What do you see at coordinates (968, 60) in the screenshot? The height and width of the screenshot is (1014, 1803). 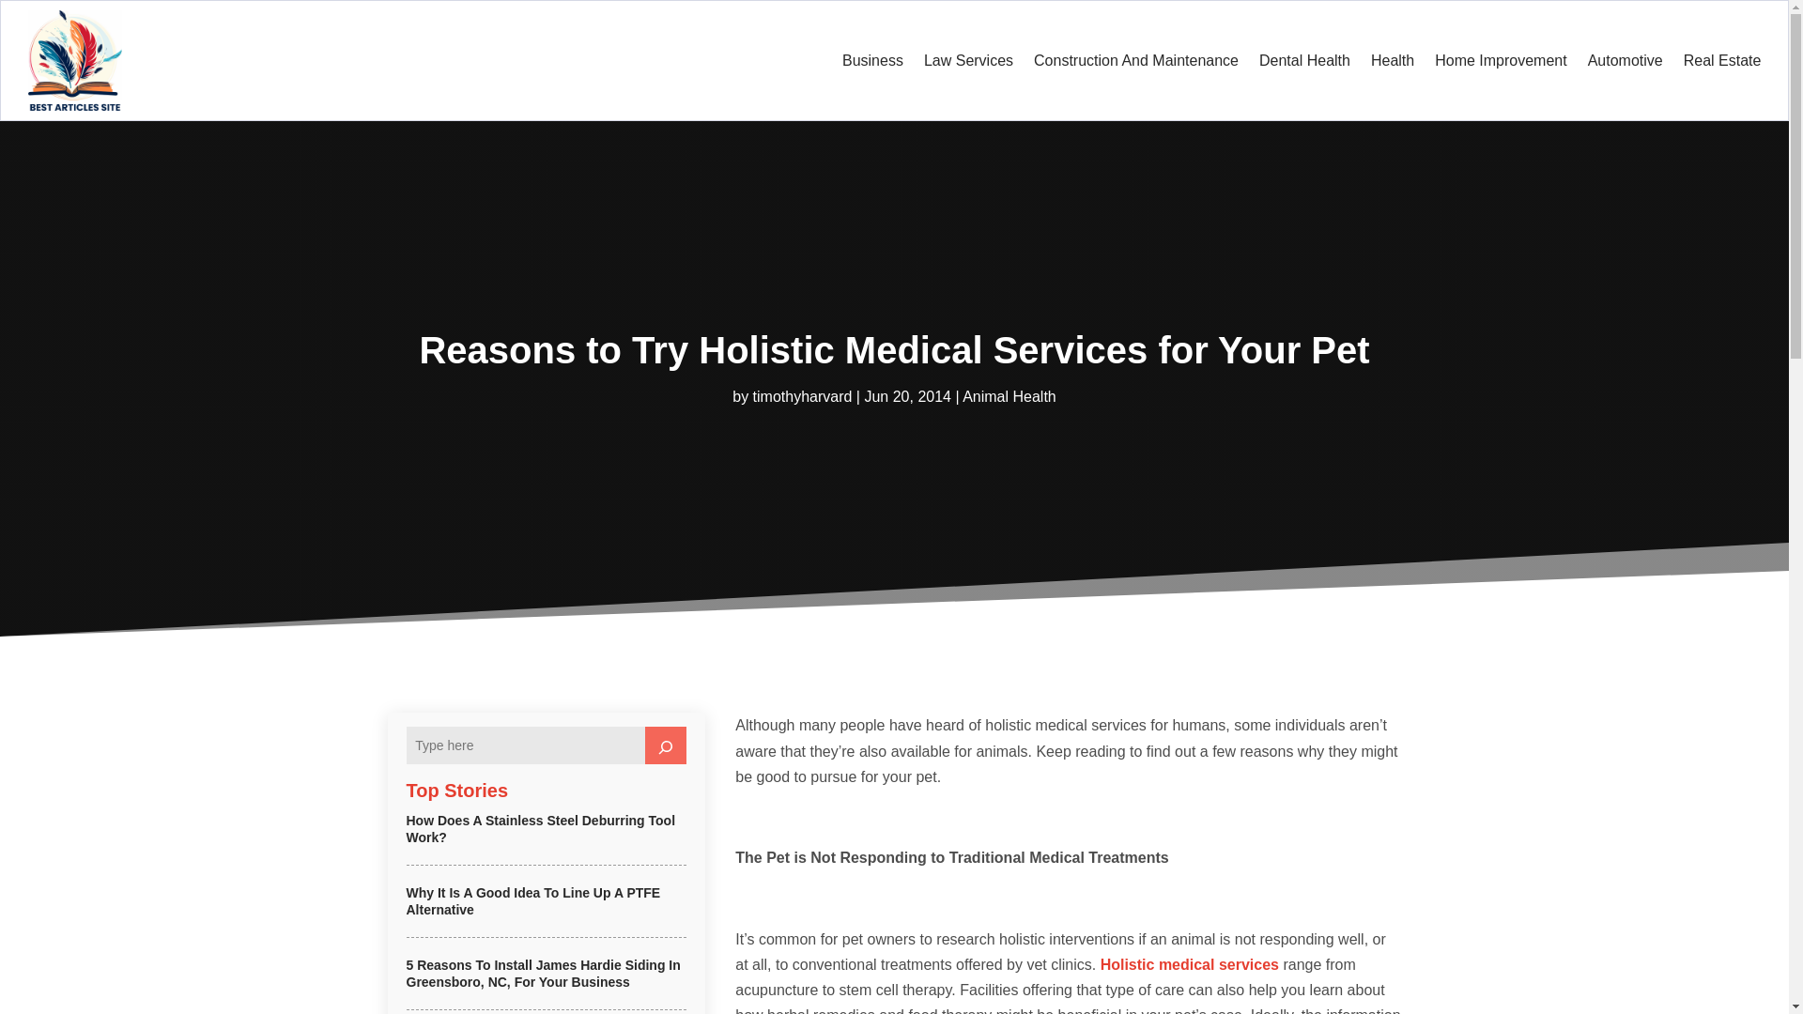 I see `Law Services` at bounding box center [968, 60].